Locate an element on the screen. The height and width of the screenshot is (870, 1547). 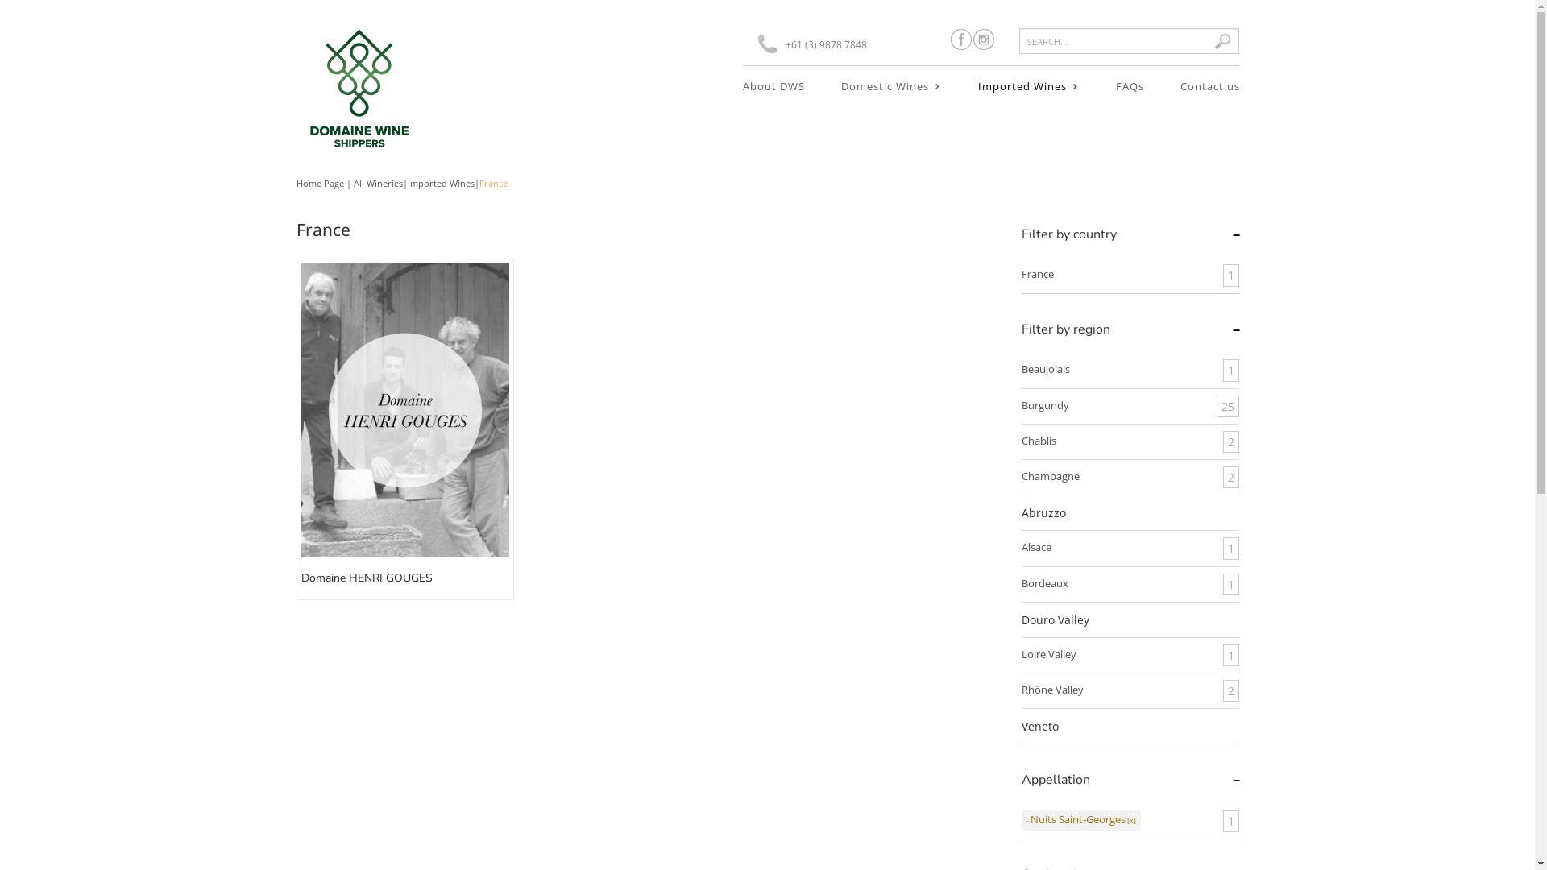
Bordeaux is located at coordinates (1045, 583).